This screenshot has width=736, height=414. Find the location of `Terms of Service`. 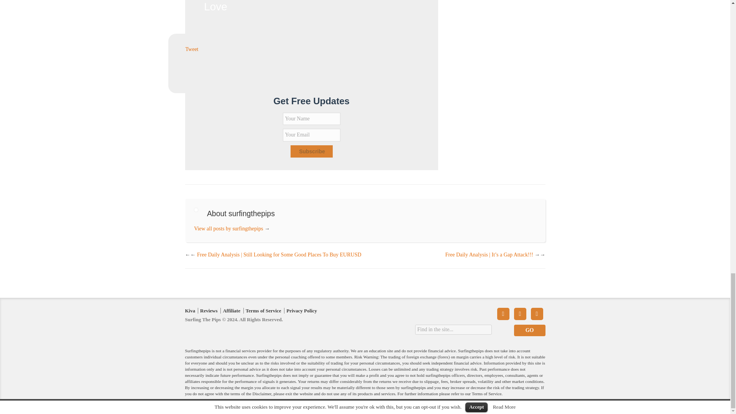

Terms of Service is located at coordinates (263, 310).